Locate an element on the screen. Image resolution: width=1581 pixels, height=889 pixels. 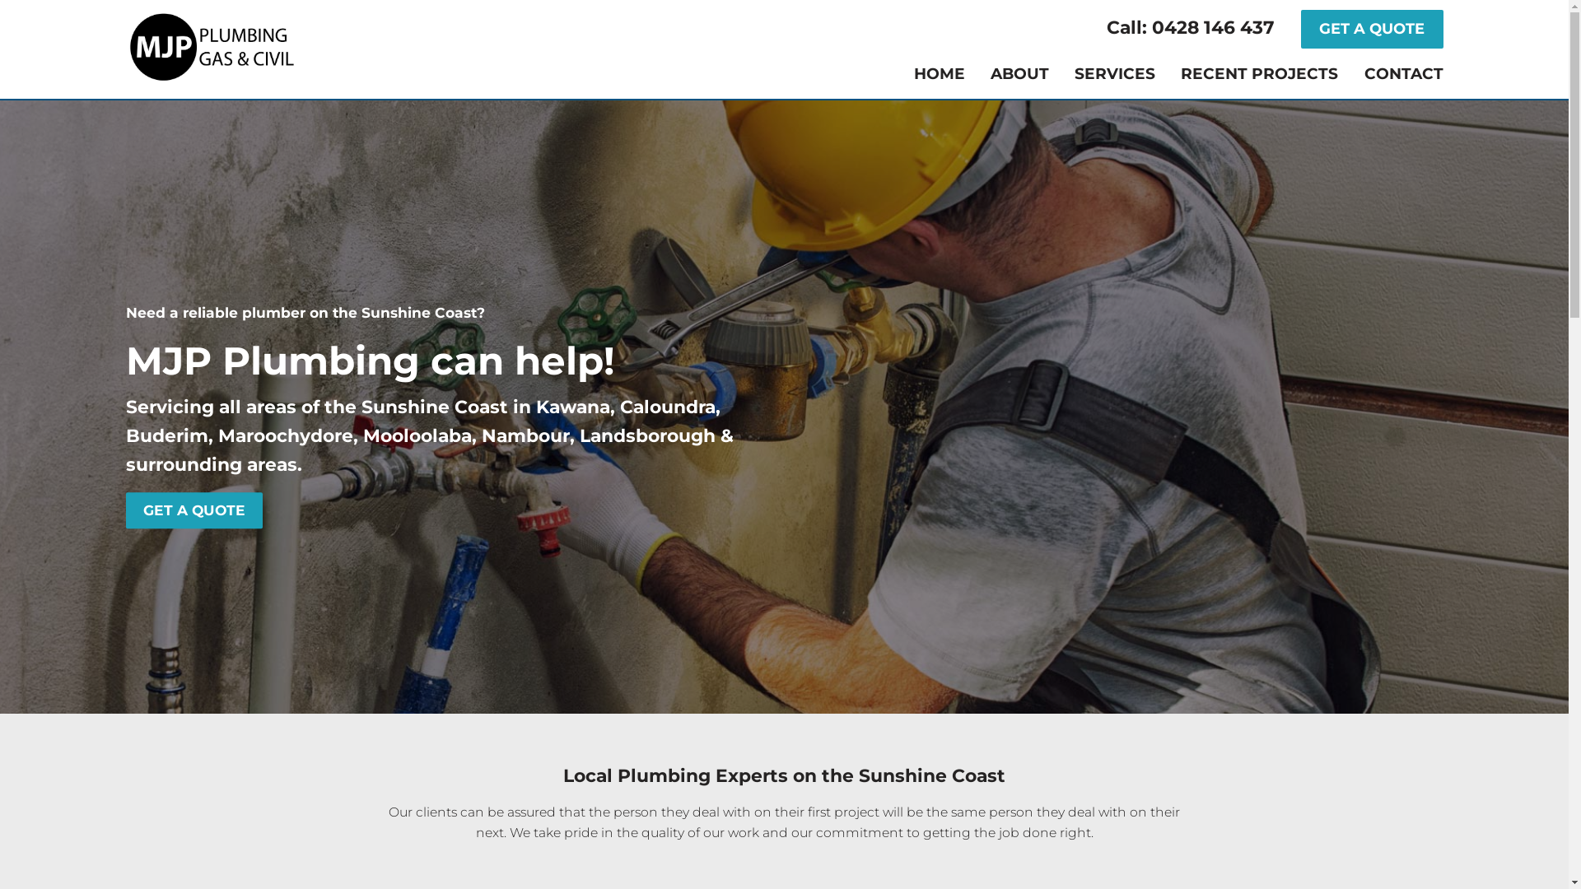
HOME is located at coordinates (940, 74).